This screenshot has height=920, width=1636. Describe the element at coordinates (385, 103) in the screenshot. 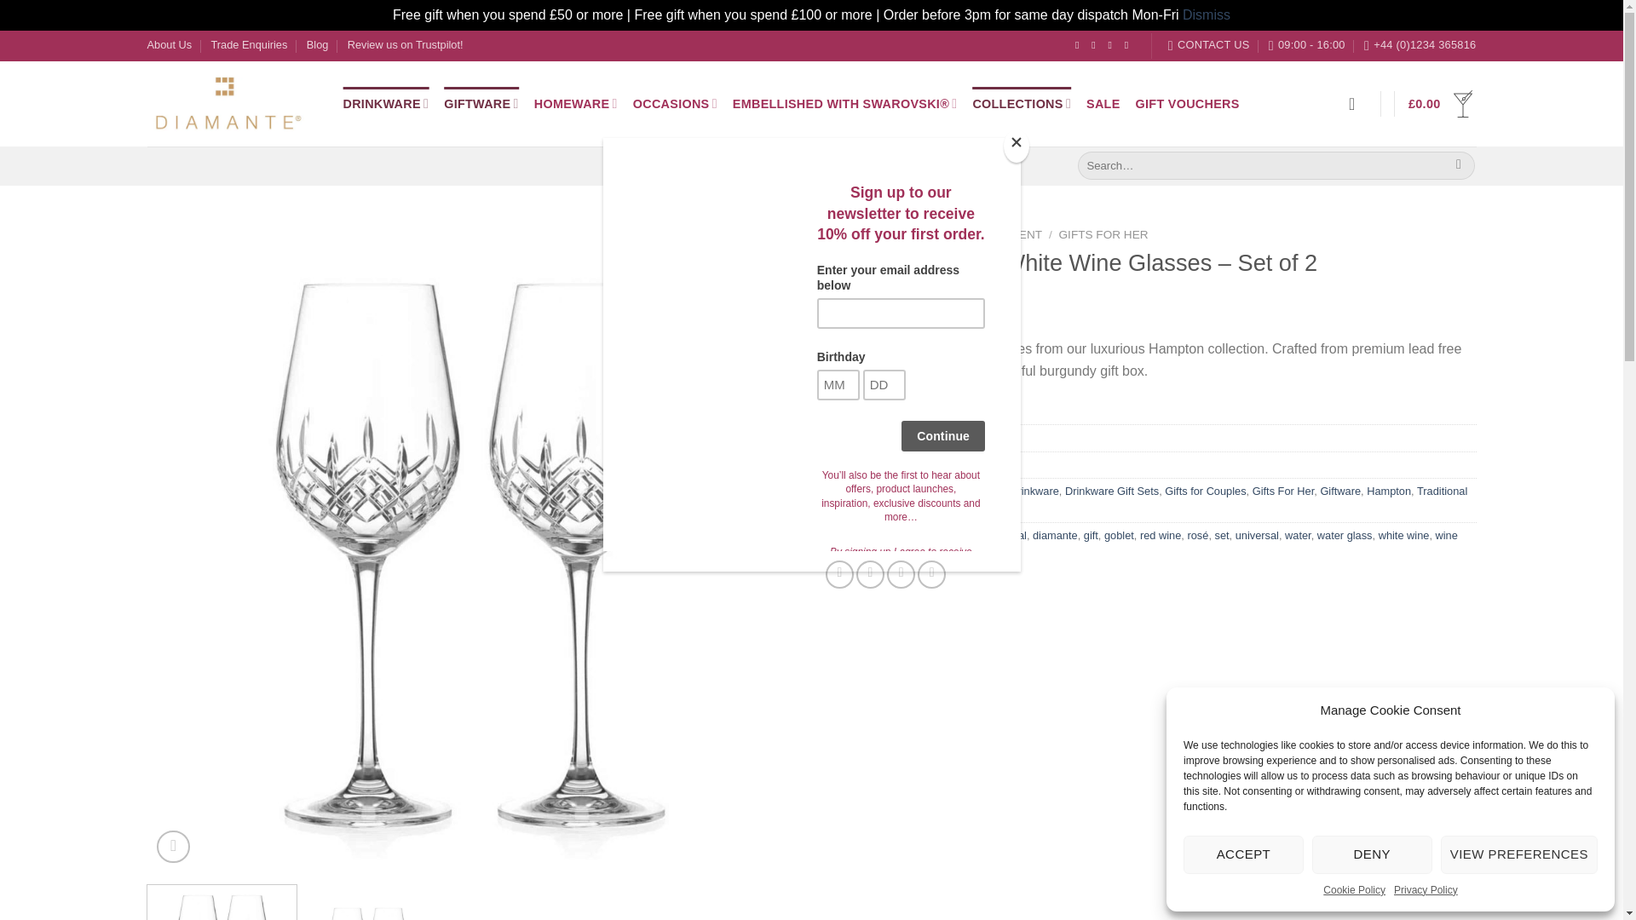

I see `DRINKWARE` at that location.